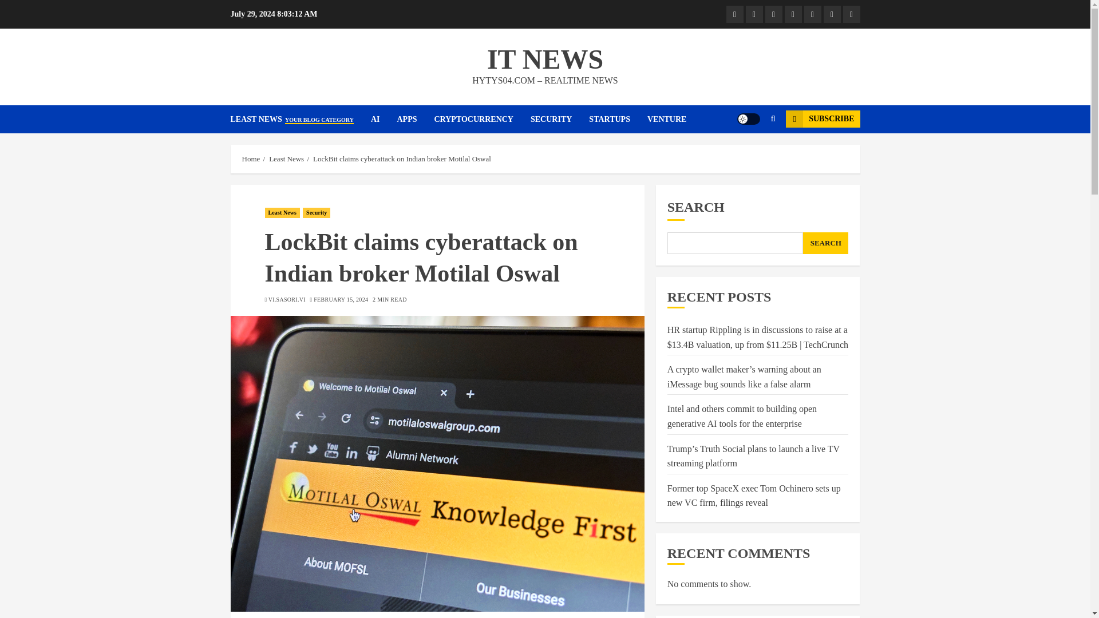 This screenshot has height=618, width=1099. What do you see at coordinates (851, 14) in the screenshot?
I see `Venture` at bounding box center [851, 14].